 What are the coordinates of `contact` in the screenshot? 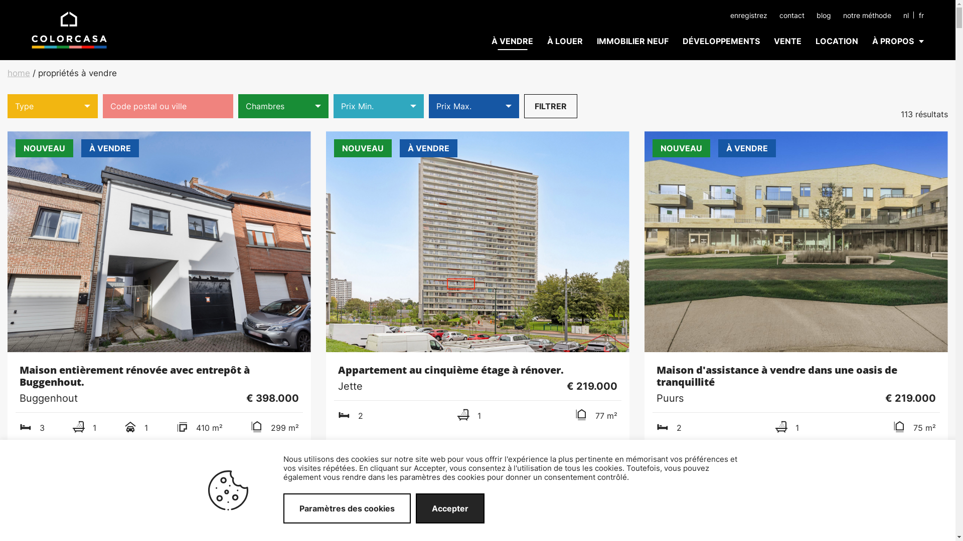 It's located at (792, 15).